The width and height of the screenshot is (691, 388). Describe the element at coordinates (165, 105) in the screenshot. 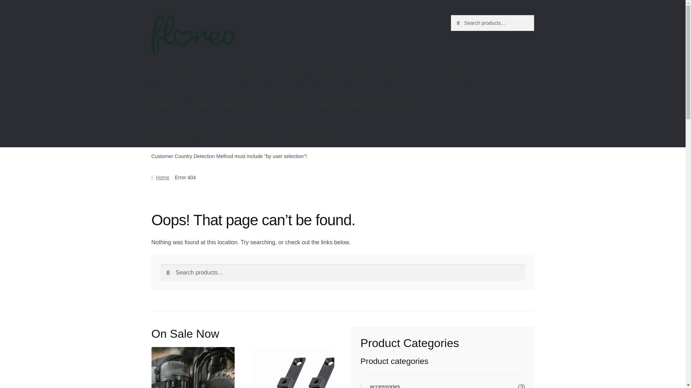

I see `Contact us` at that location.